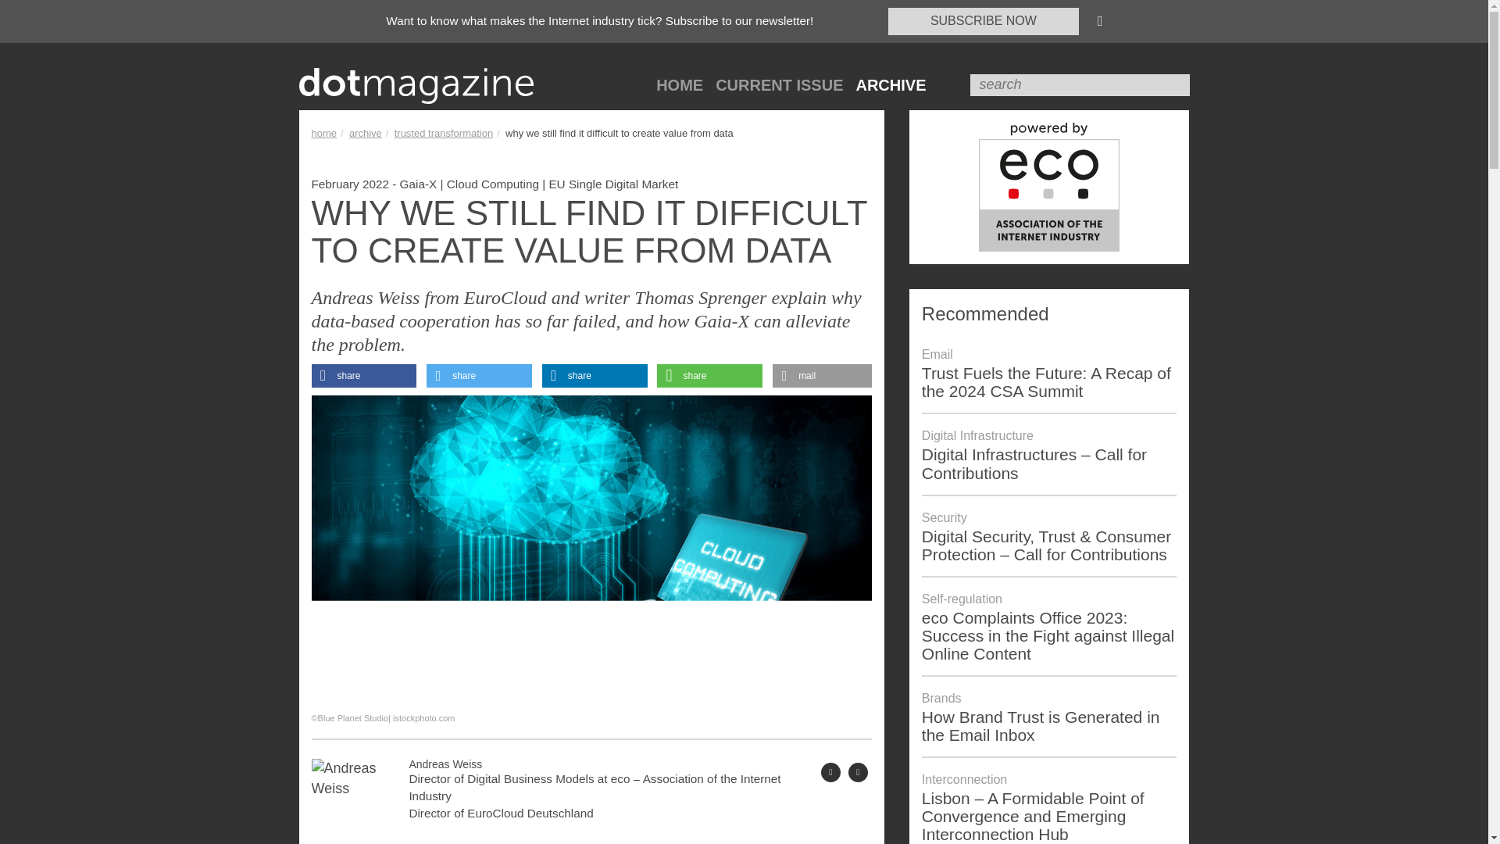  Describe the element at coordinates (363, 375) in the screenshot. I see `share` at that location.